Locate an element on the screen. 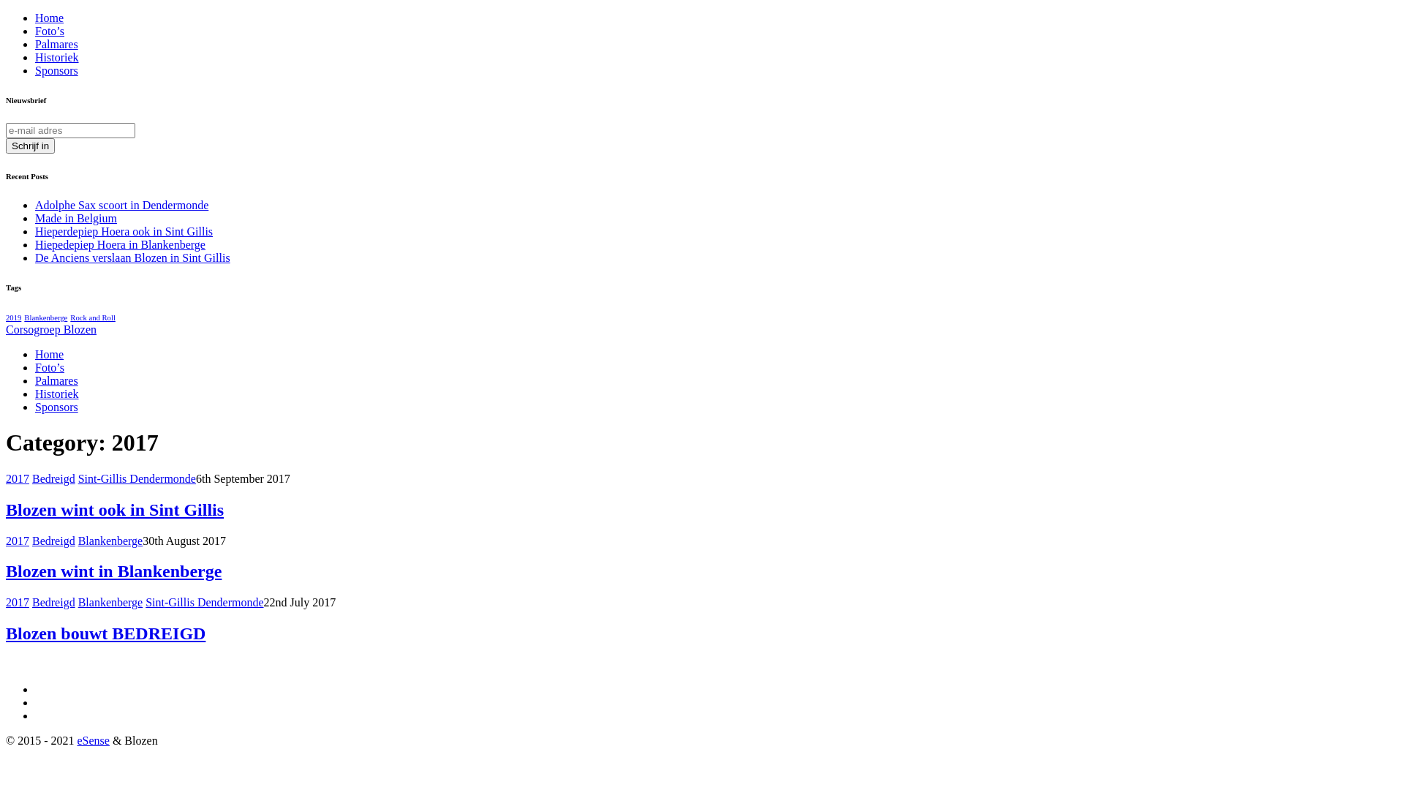 This screenshot has width=1404, height=790. Blozen wint ook in Sint Gillis is located at coordinates (115, 510).